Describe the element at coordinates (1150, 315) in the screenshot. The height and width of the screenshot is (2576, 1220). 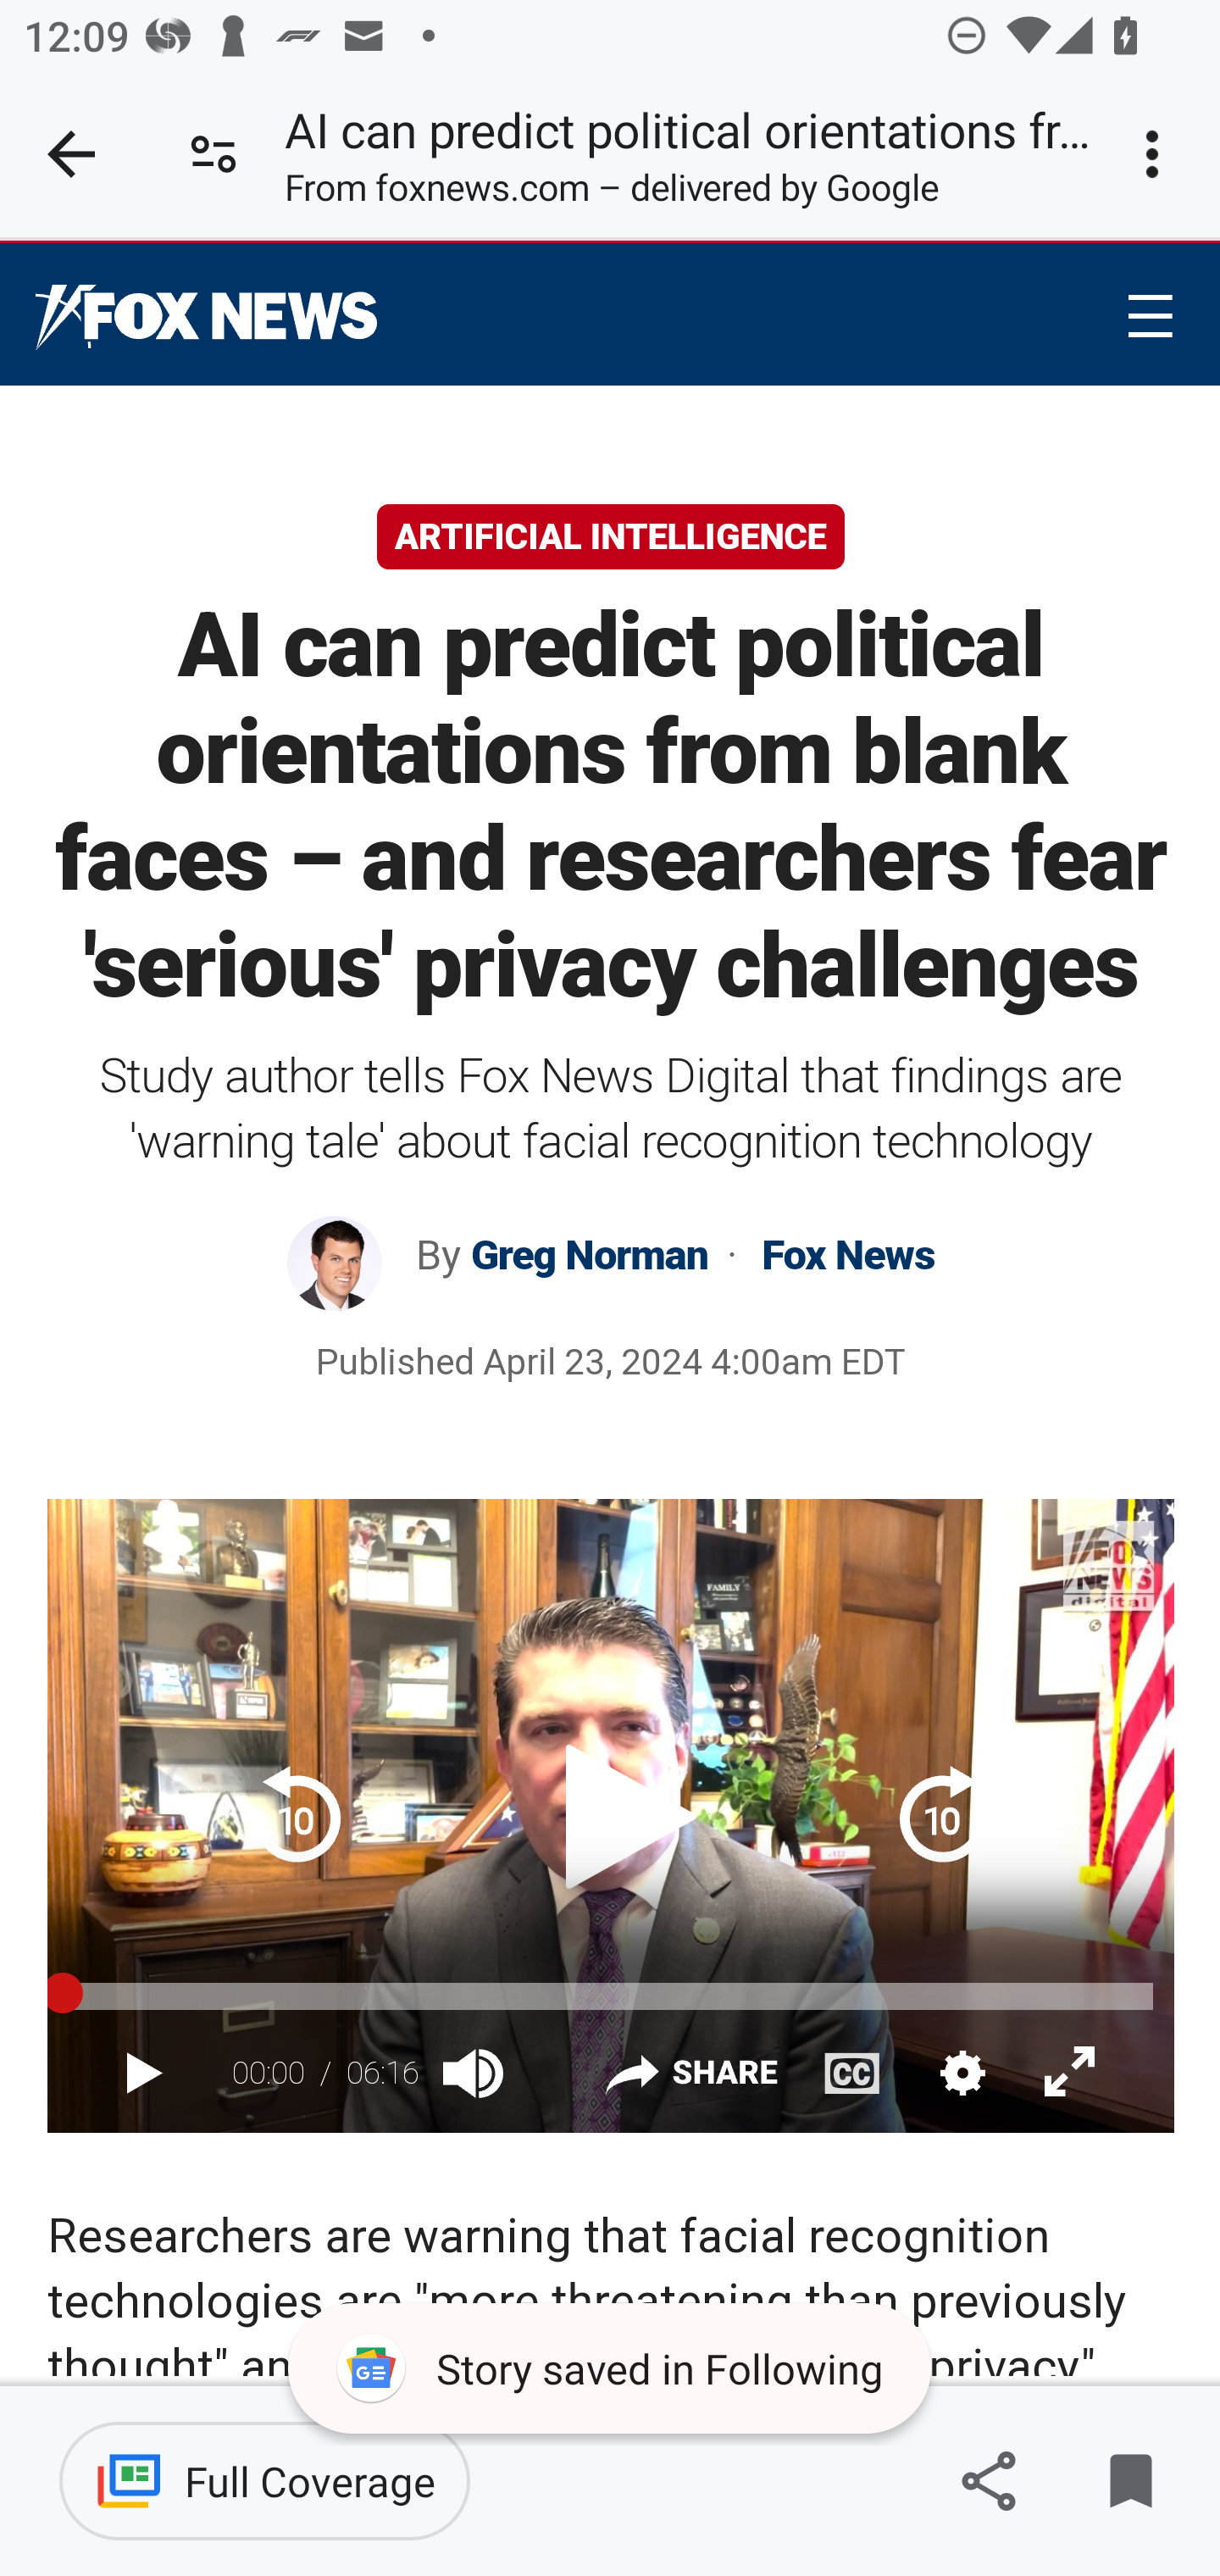
I see `☰` at that location.